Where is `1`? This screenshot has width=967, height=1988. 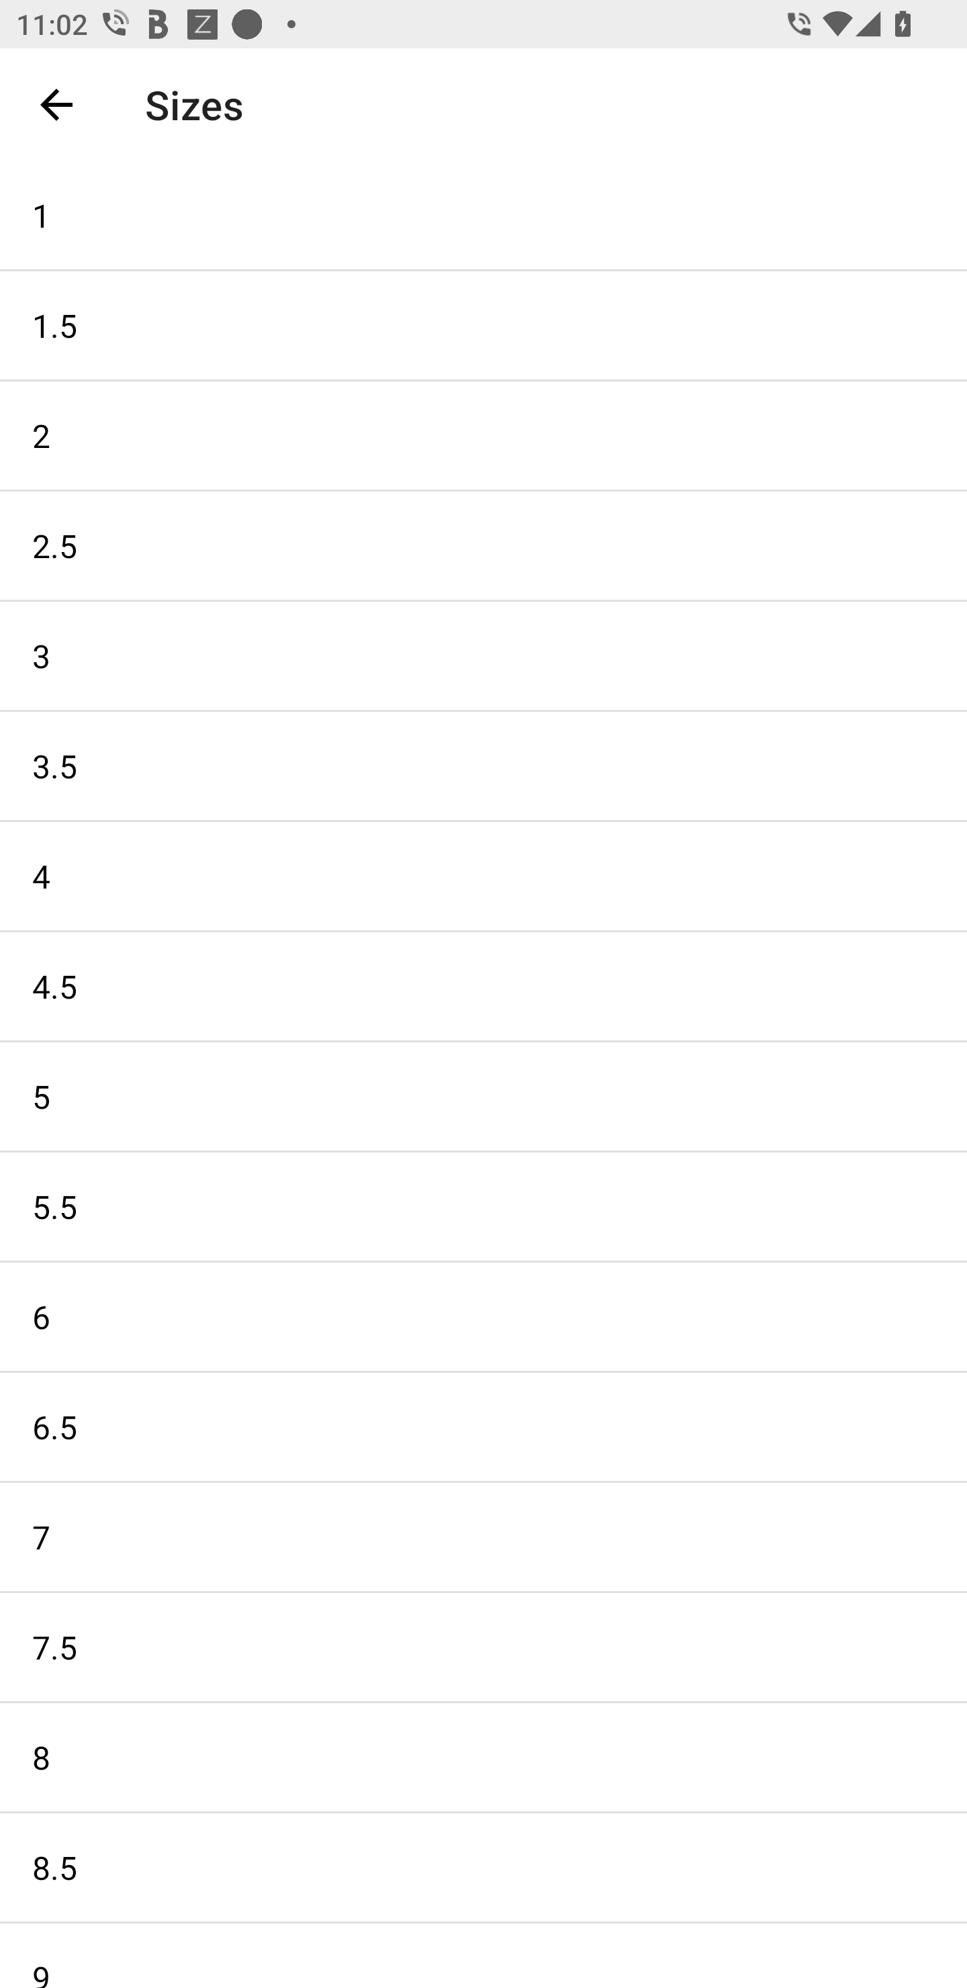 1 is located at coordinates (483, 214).